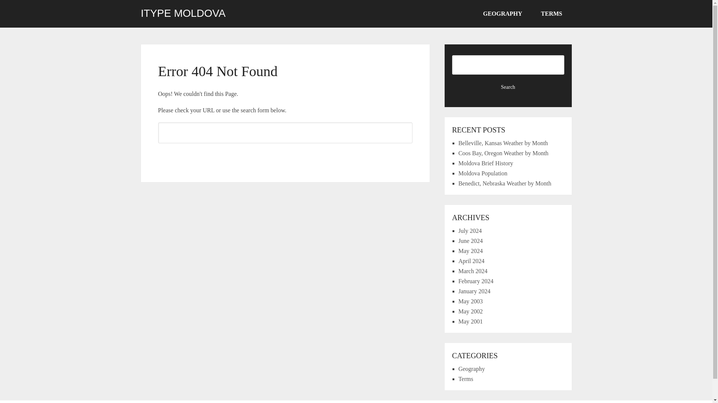  What do you see at coordinates (503, 153) in the screenshot?
I see `Coos Bay, Oregon Weather by Month` at bounding box center [503, 153].